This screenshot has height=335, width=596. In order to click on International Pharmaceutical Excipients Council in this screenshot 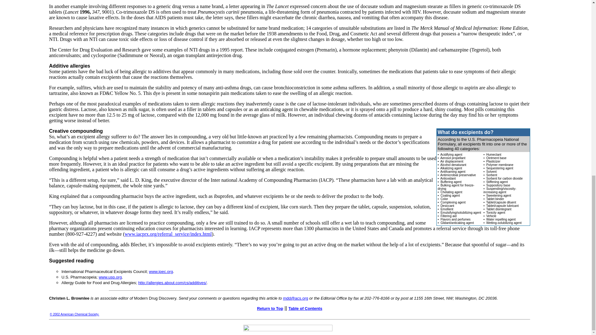, I will do `click(161, 272)`.